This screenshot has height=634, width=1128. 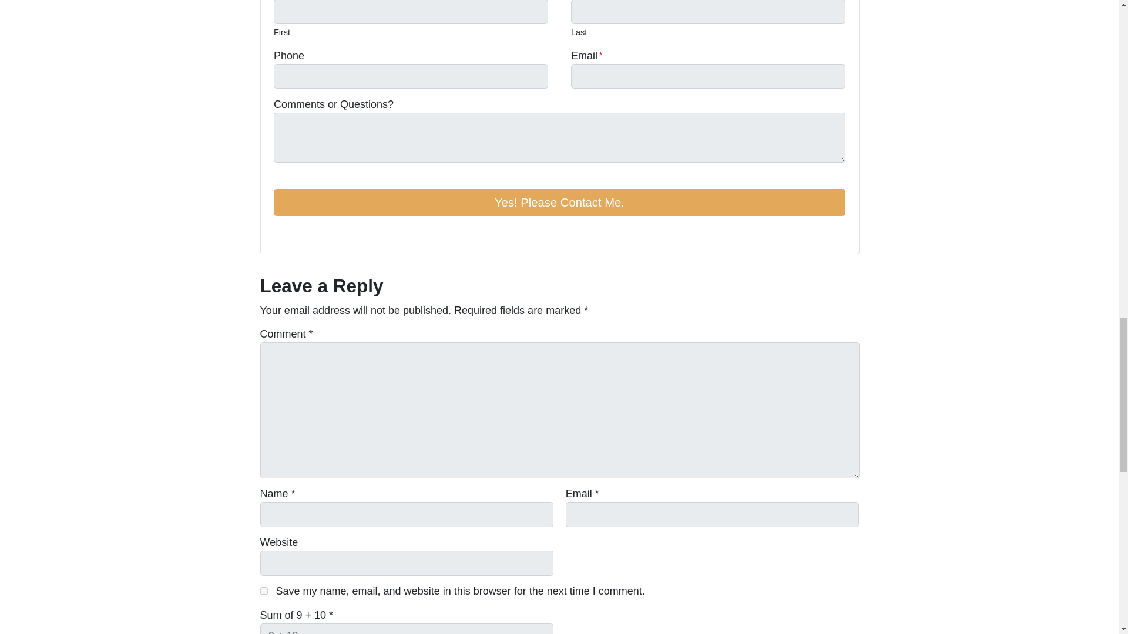 I want to click on Yes! Please Contact Me. , so click(x=559, y=202).